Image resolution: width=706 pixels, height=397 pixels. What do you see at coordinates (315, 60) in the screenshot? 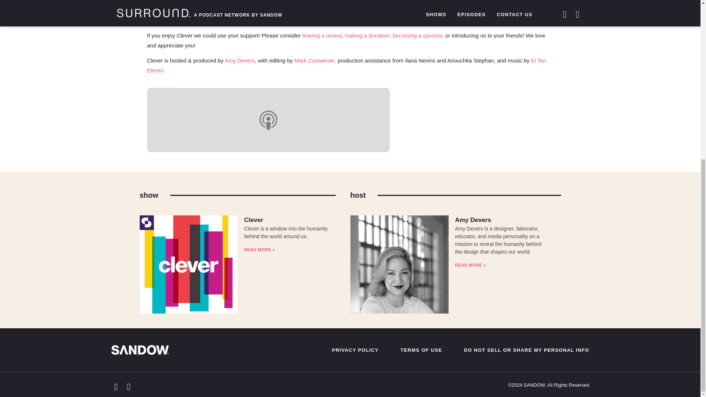
I see `Mark Zurawinski,` at bounding box center [315, 60].